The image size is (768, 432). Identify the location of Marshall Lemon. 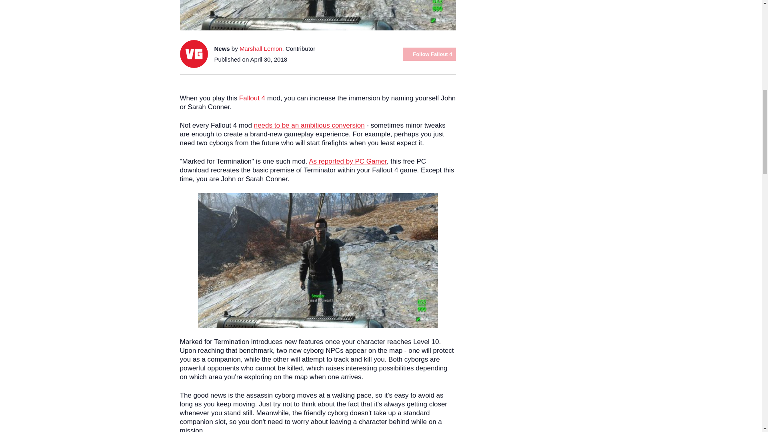
(261, 48).